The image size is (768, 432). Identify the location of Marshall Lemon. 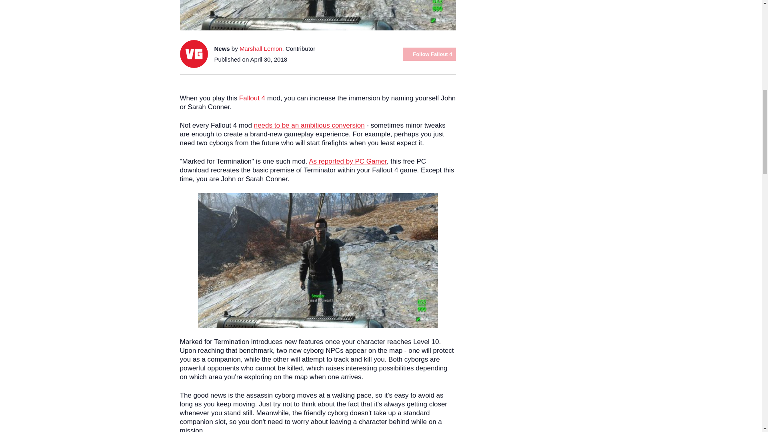
(261, 48).